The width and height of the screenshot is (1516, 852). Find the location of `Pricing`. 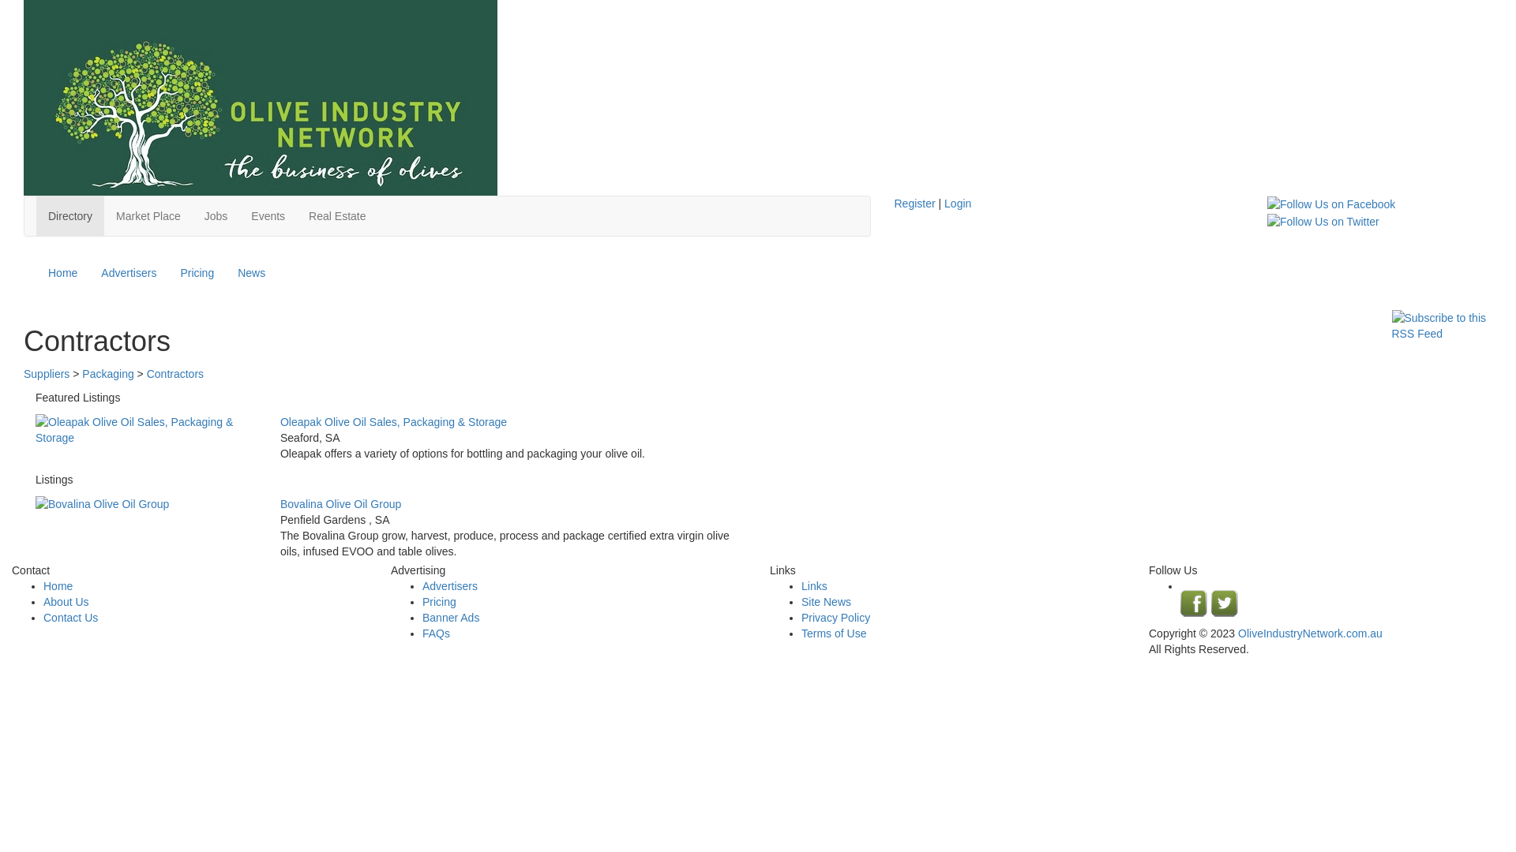

Pricing is located at coordinates (197, 273).